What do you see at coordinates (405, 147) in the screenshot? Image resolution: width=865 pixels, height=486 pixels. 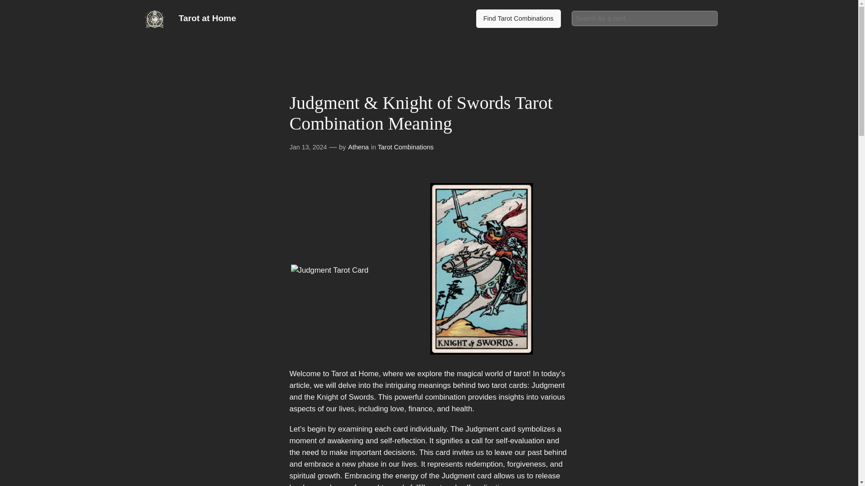 I see `Tarot Combinations` at bounding box center [405, 147].